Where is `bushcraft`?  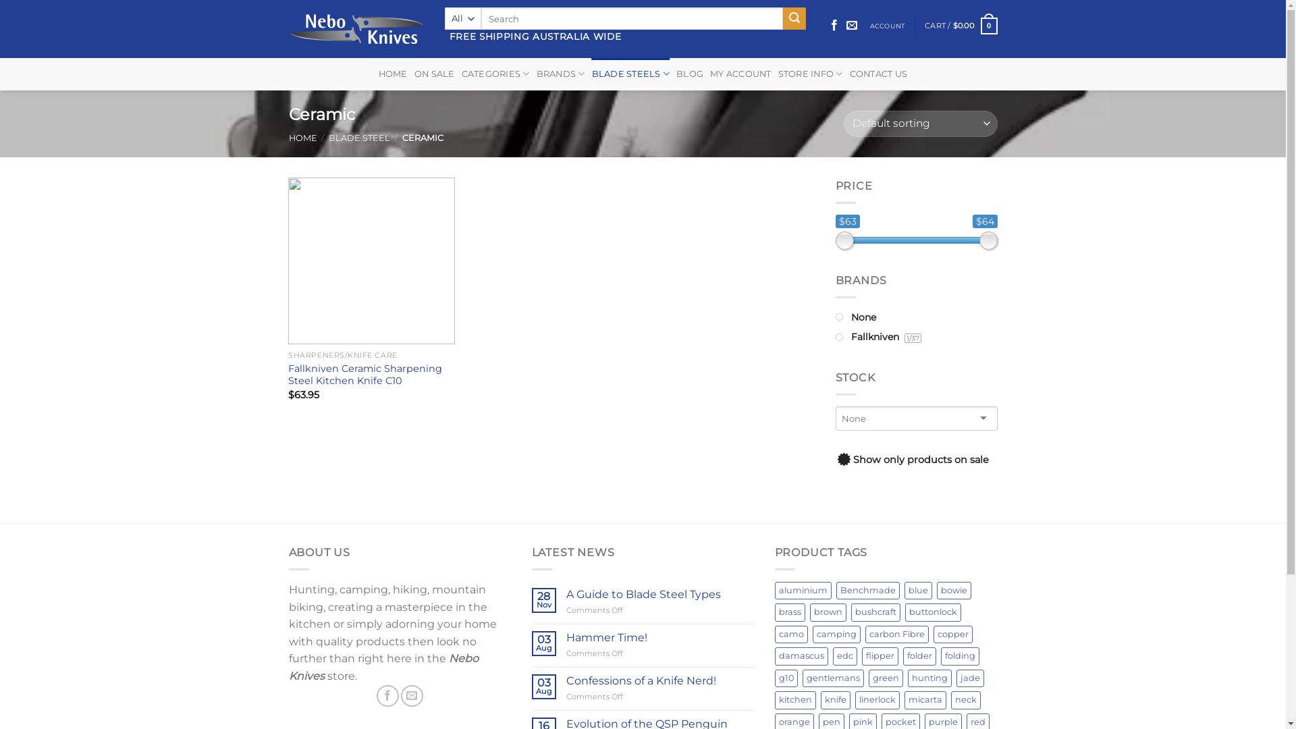 bushcraft is located at coordinates (875, 612).